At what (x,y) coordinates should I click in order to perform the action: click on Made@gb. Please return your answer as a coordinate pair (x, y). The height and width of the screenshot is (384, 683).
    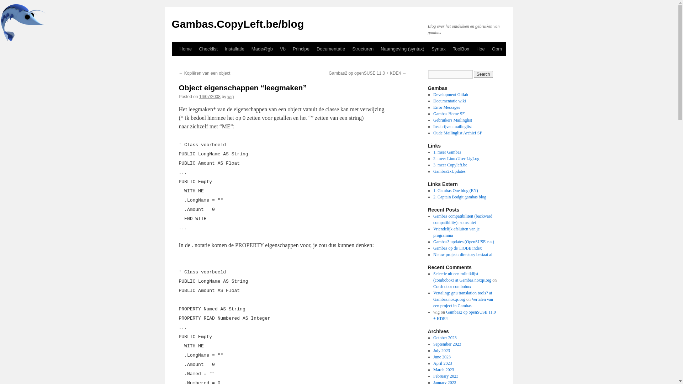
    Looking at the image, I should click on (262, 49).